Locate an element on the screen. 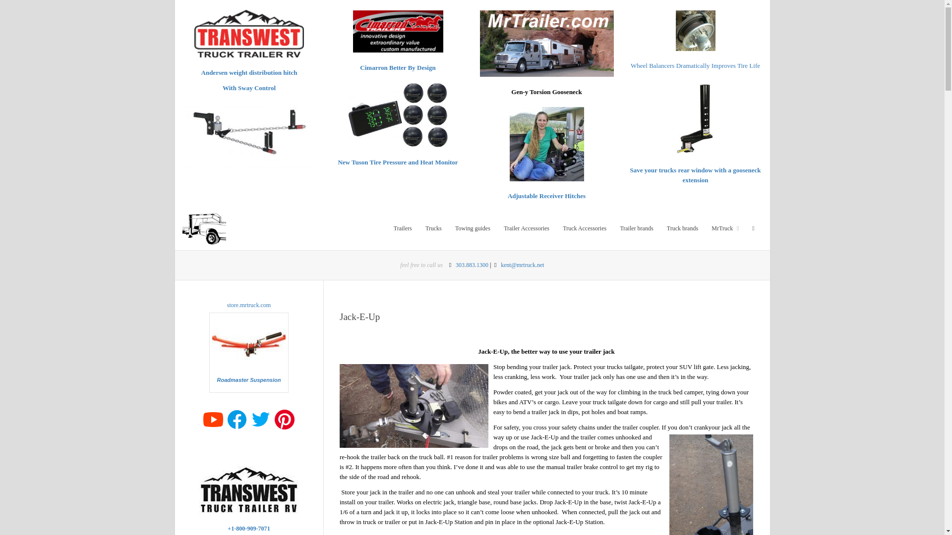  Save your trucks rear window with a gooseneck extension is located at coordinates (695, 175).